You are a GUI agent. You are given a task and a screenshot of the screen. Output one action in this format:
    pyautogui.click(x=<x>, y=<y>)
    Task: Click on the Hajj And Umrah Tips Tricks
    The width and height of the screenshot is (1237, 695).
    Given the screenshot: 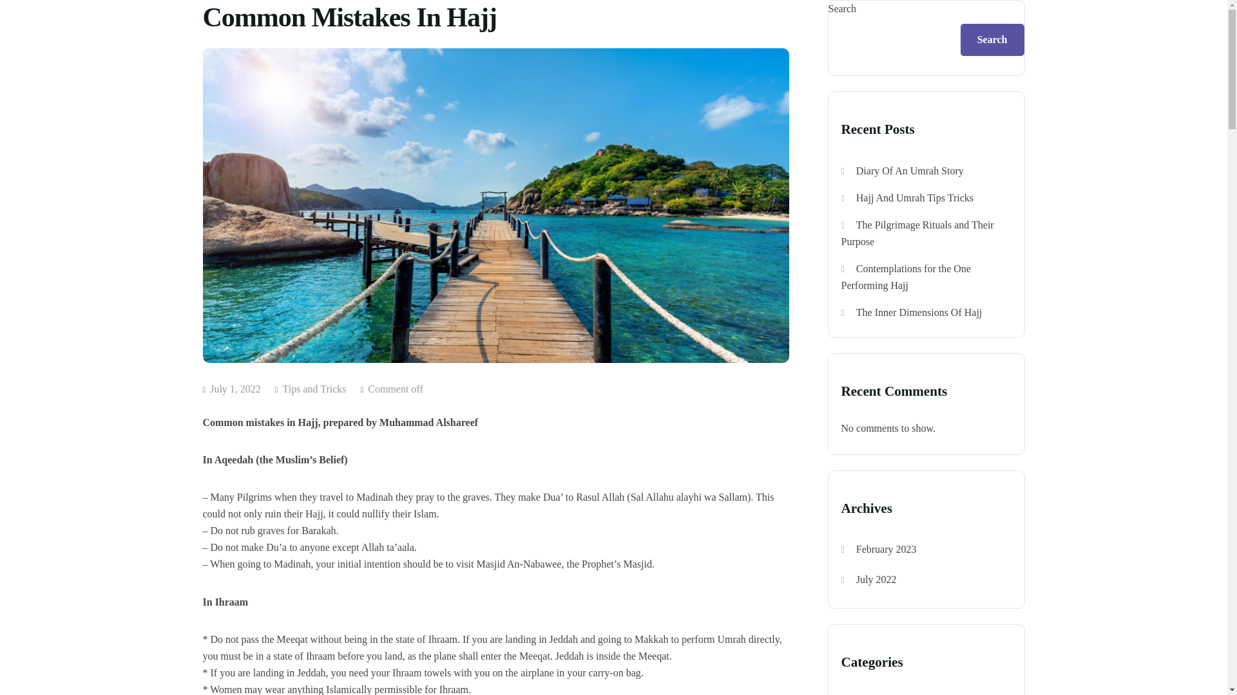 What is the action you would take?
    pyautogui.click(x=915, y=198)
    